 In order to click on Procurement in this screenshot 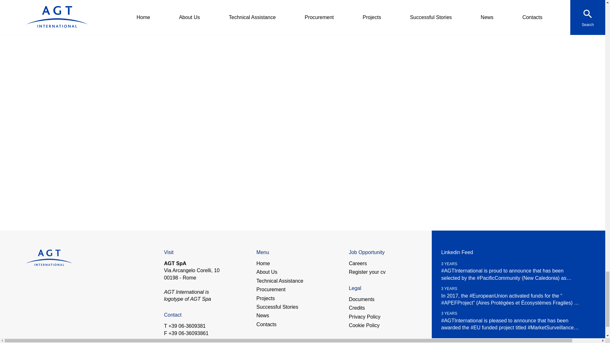, I will do `click(271, 290)`.